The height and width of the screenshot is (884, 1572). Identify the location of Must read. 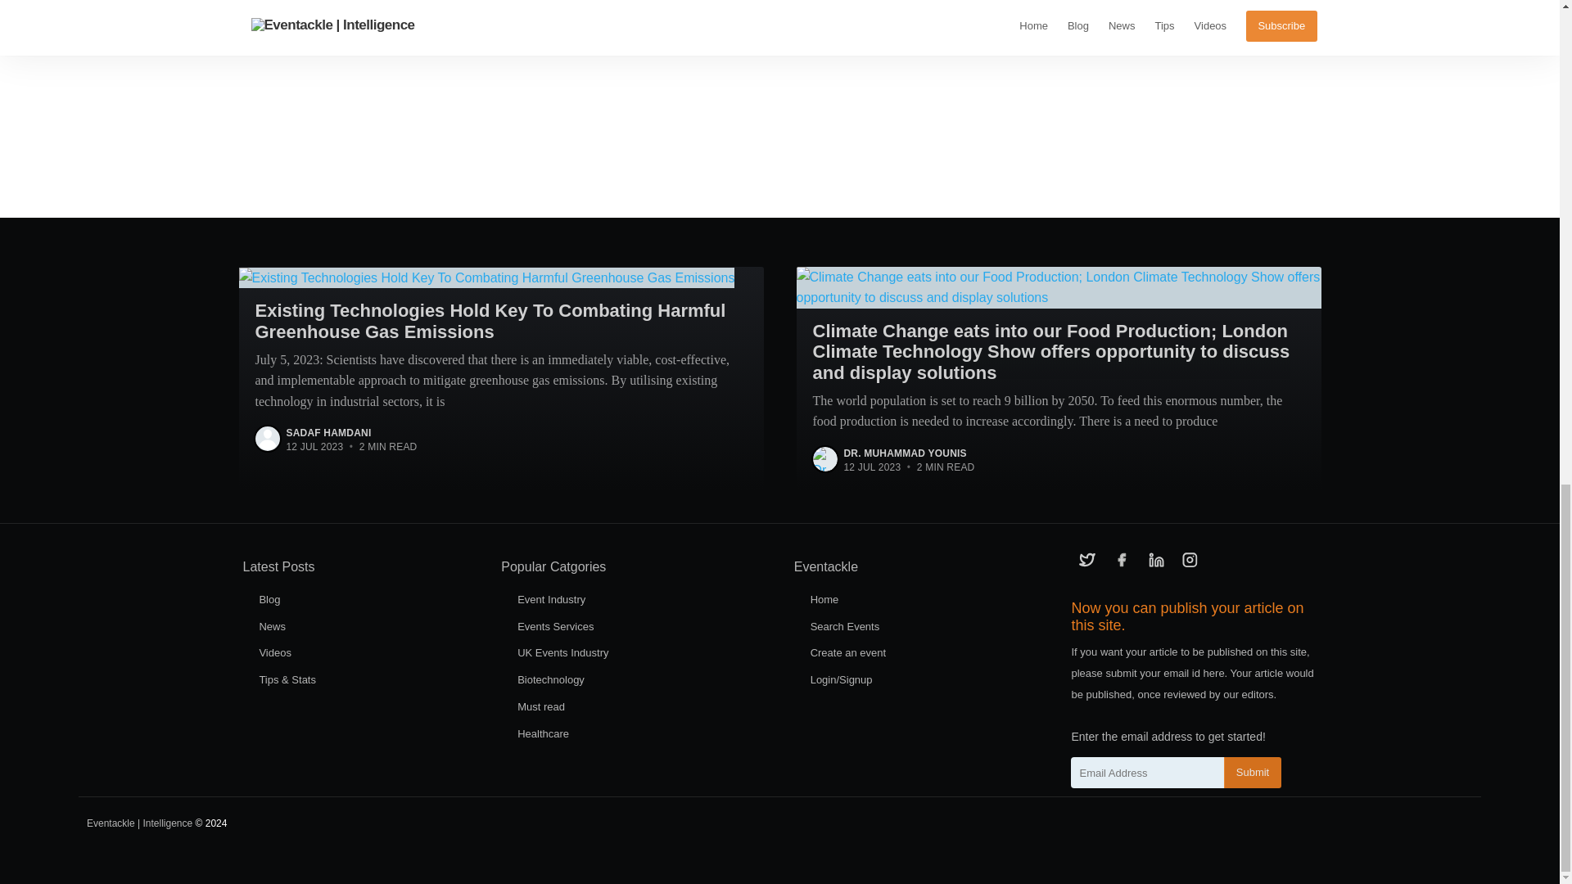
(540, 706).